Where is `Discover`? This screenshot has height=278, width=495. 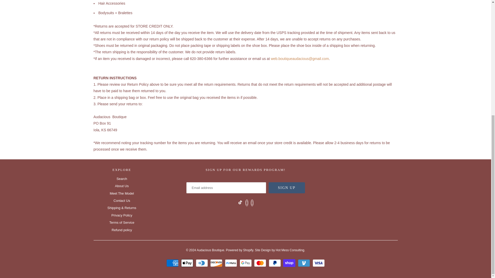
Discover is located at coordinates (217, 263).